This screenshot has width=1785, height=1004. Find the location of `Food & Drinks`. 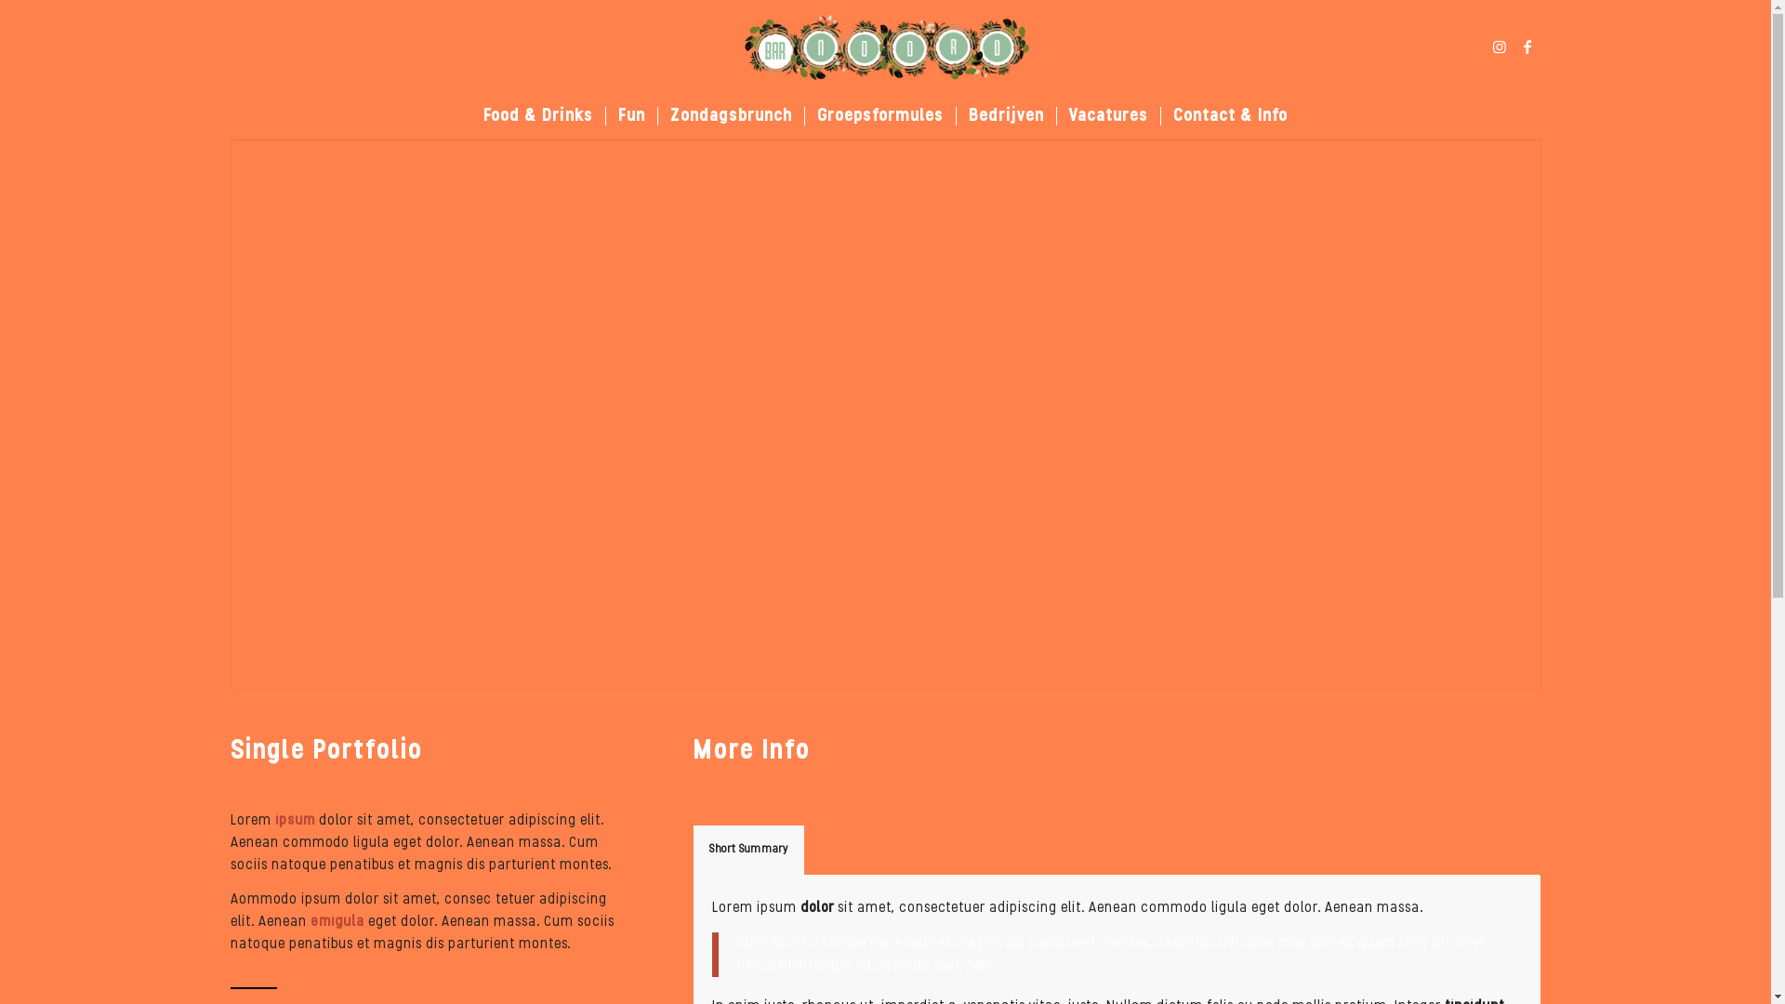

Food & Drinks is located at coordinates (537, 116).